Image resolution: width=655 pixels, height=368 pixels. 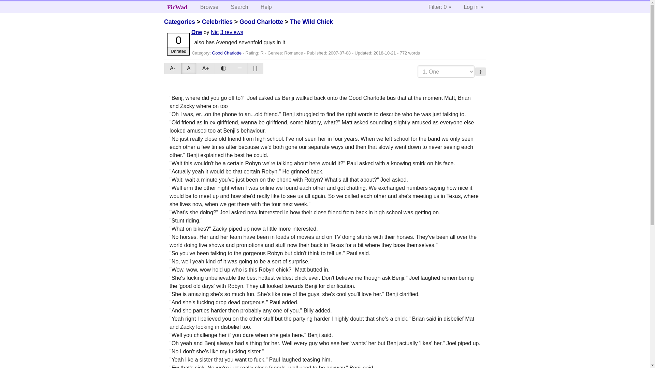 I want to click on A-, so click(x=173, y=68).